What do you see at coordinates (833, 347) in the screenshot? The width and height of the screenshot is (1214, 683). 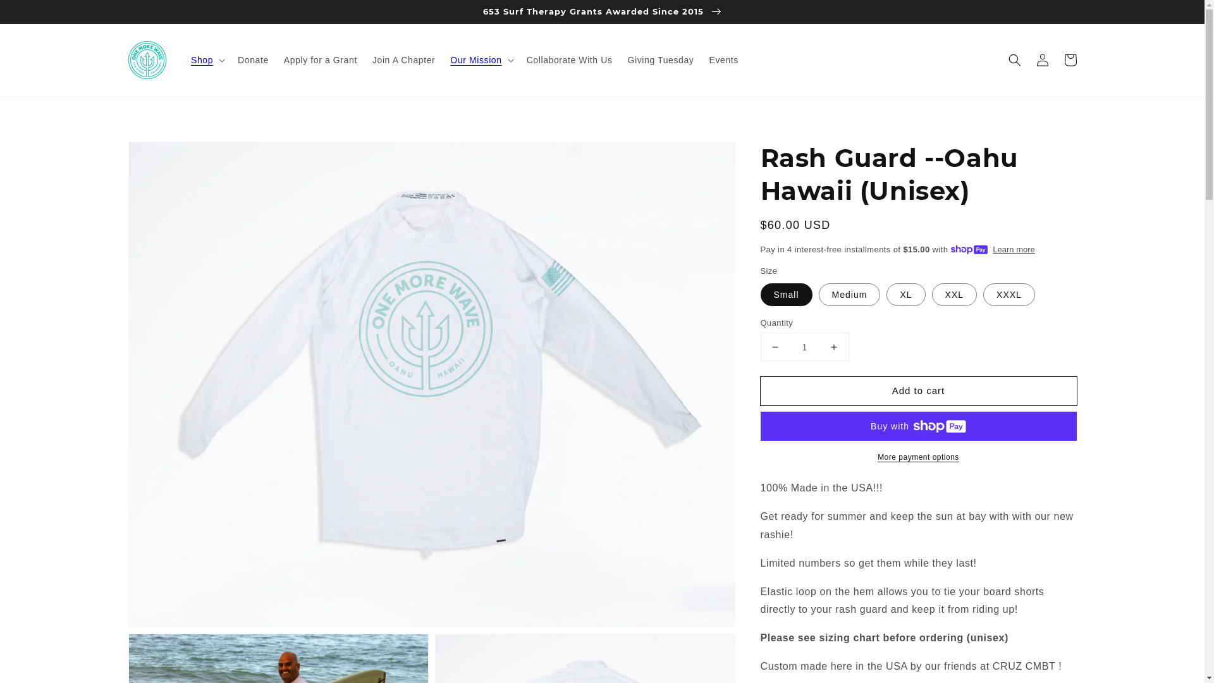 I see `Increase quantity for Rash Guard --Oahu Hawaii (Unisex)` at bounding box center [833, 347].